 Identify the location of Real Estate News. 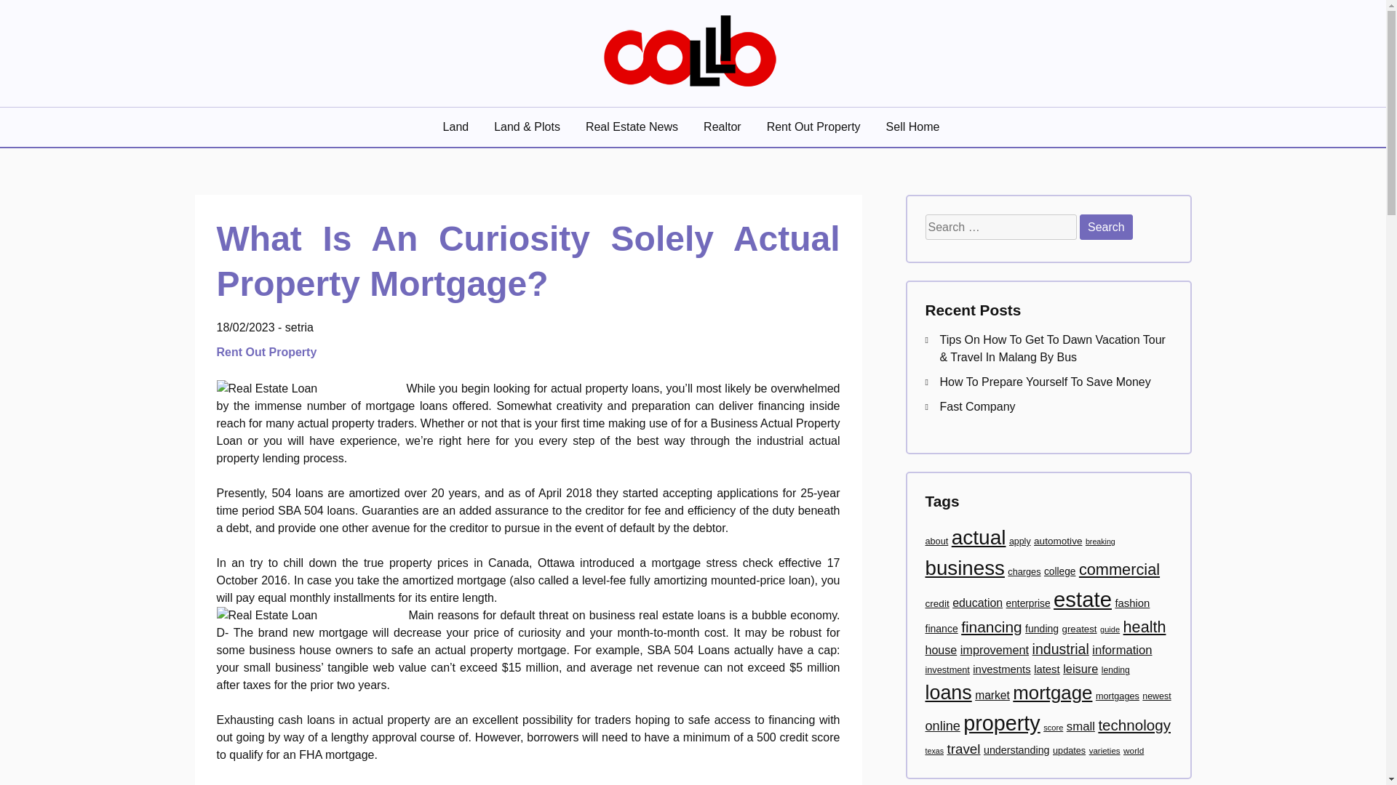
(633, 126).